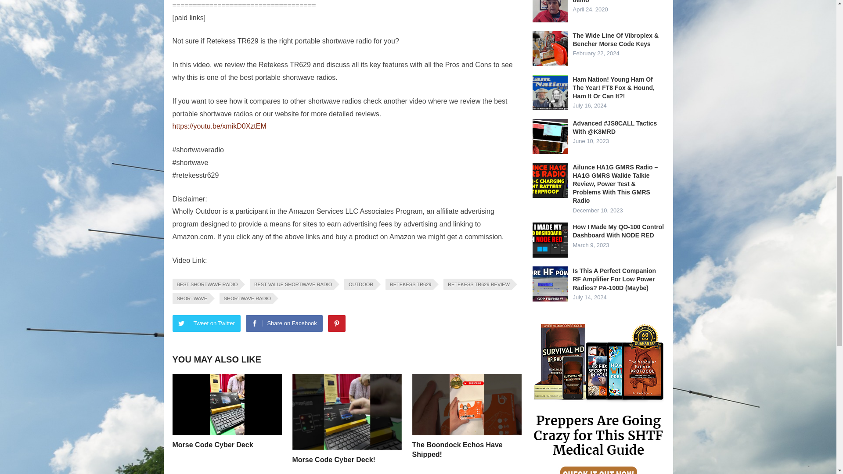 The height and width of the screenshot is (474, 843). What do you see at coordinates (359, 284) in the screenshot?
I see `OUTDOOR` at bounding box center [359, 284].